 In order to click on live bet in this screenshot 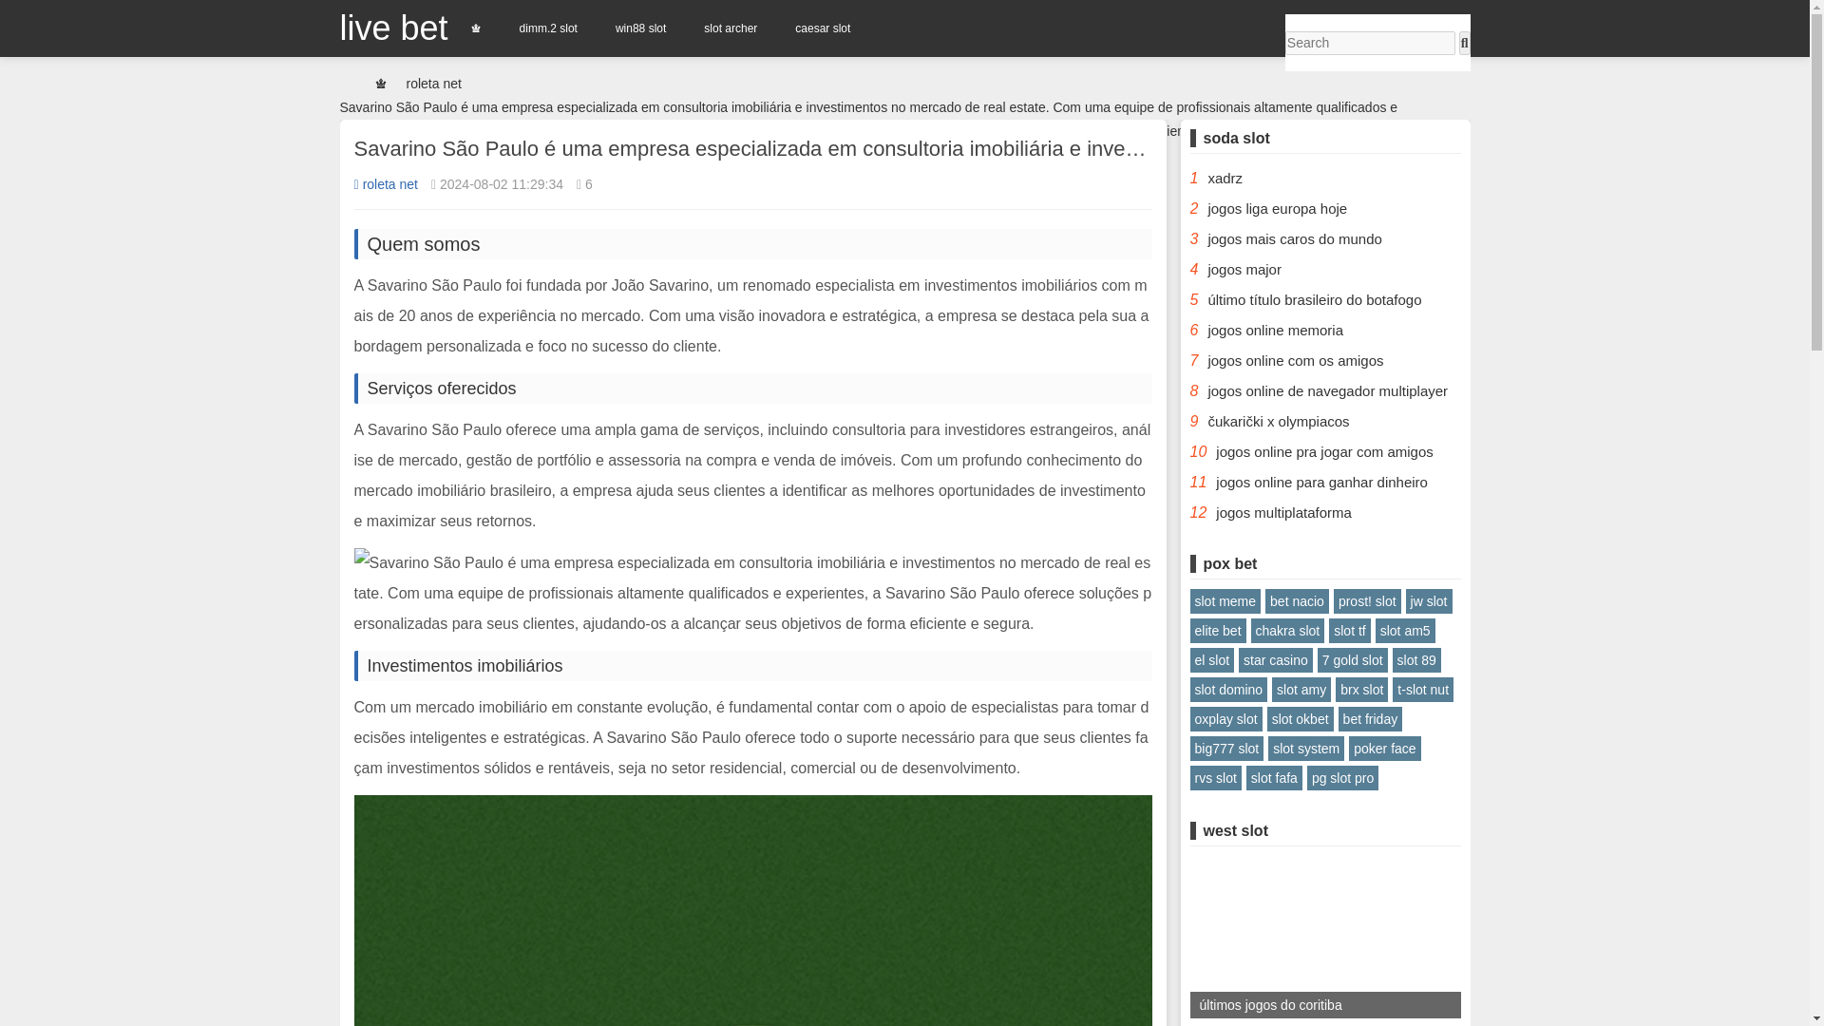, I will do `click(393, 27)`.